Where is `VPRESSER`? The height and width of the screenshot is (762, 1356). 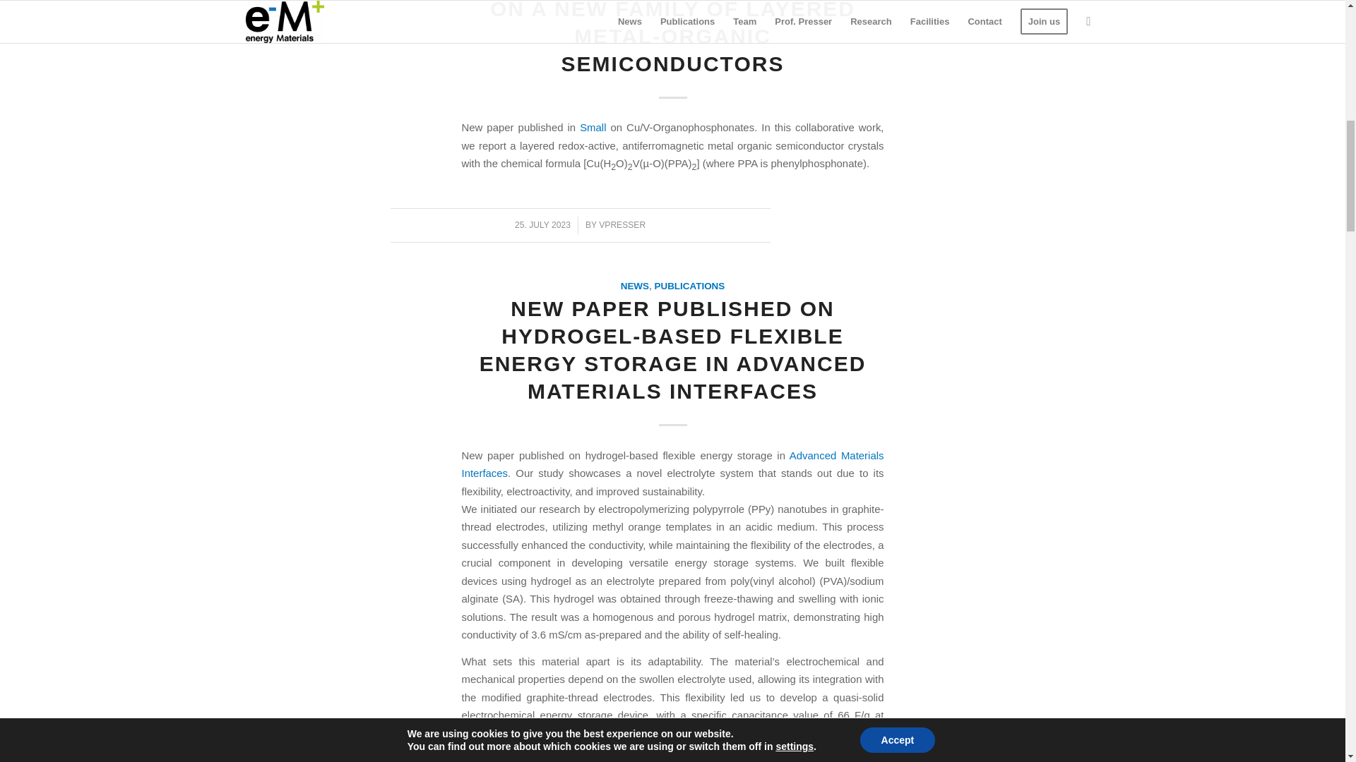
VPRESSER is located at coordinates (621, 225).